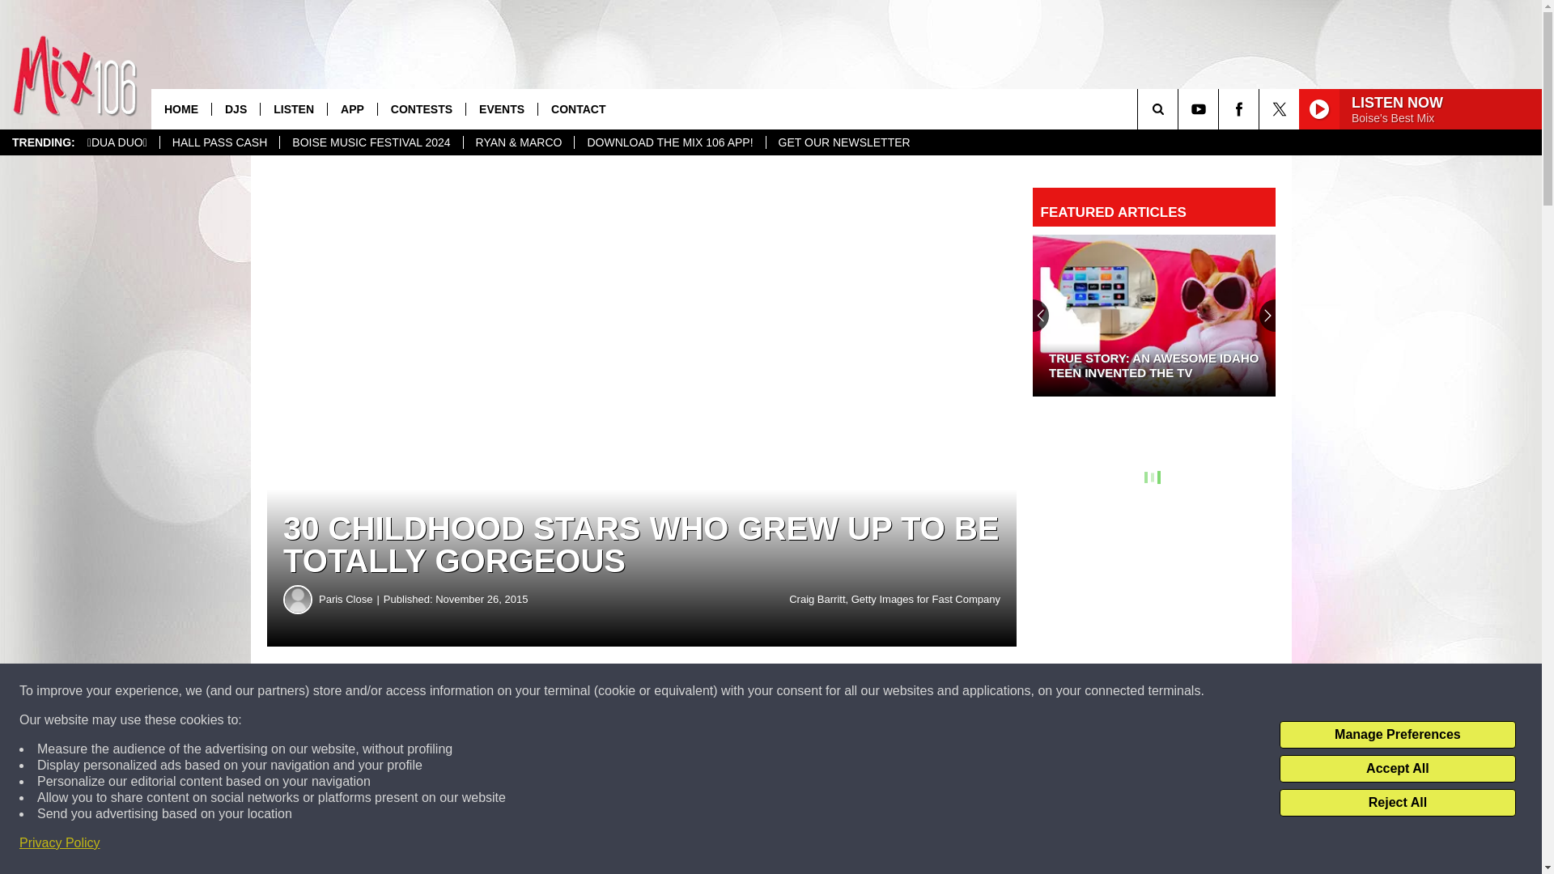  I want to click on DOWNLOAD THE MIX 106 APP!, so click(669, 142).